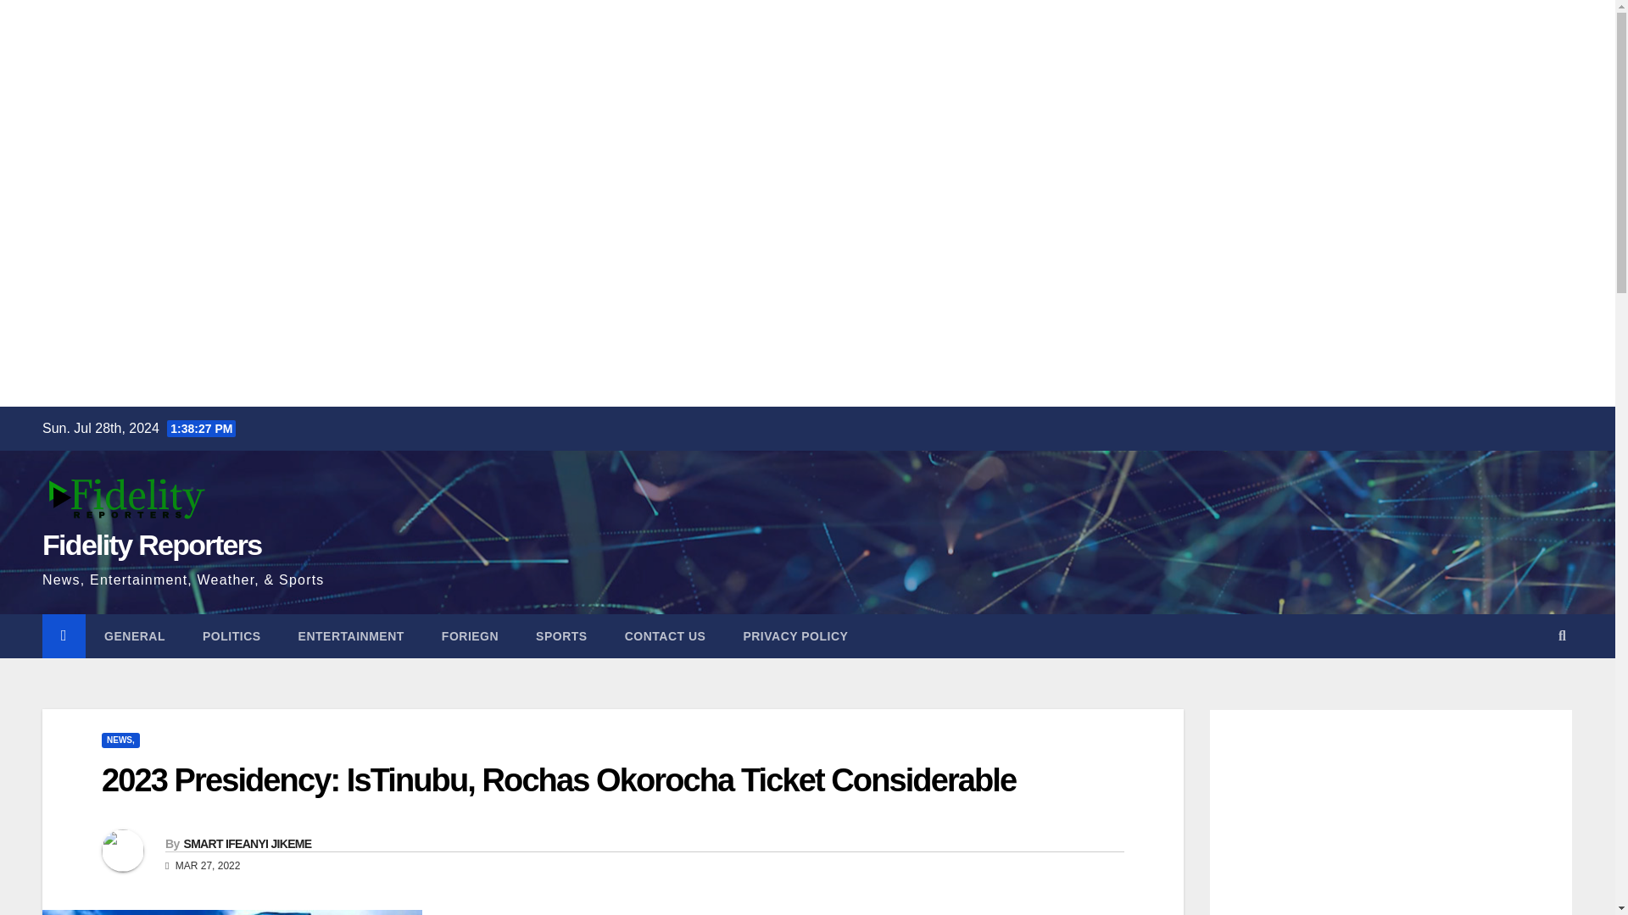 The height and width of the screenshot is (915, 1628). Describe the element at coordinates (561, 635) in the screenshot. I see `Sports` at that location.